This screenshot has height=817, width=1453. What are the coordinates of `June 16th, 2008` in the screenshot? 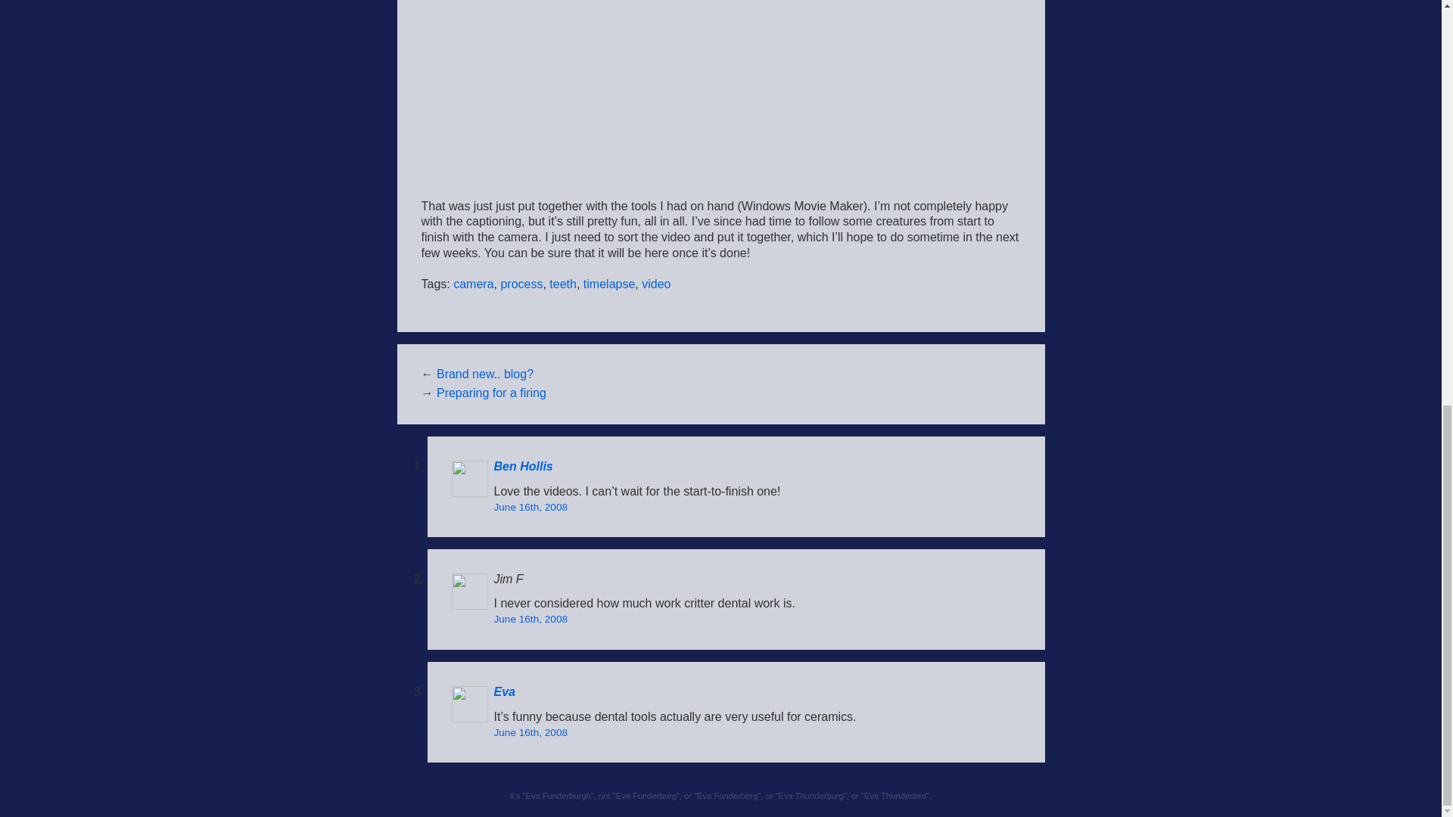 It's located at (530, 508).